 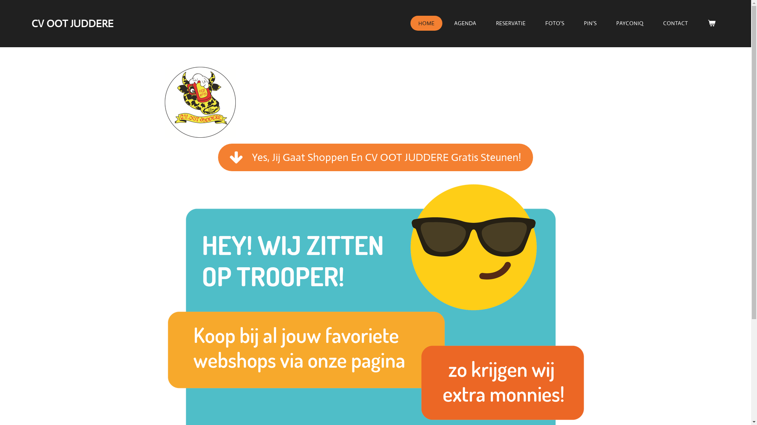 I want to click on Bekijk winkelwagen, so click(x=712, y=23).